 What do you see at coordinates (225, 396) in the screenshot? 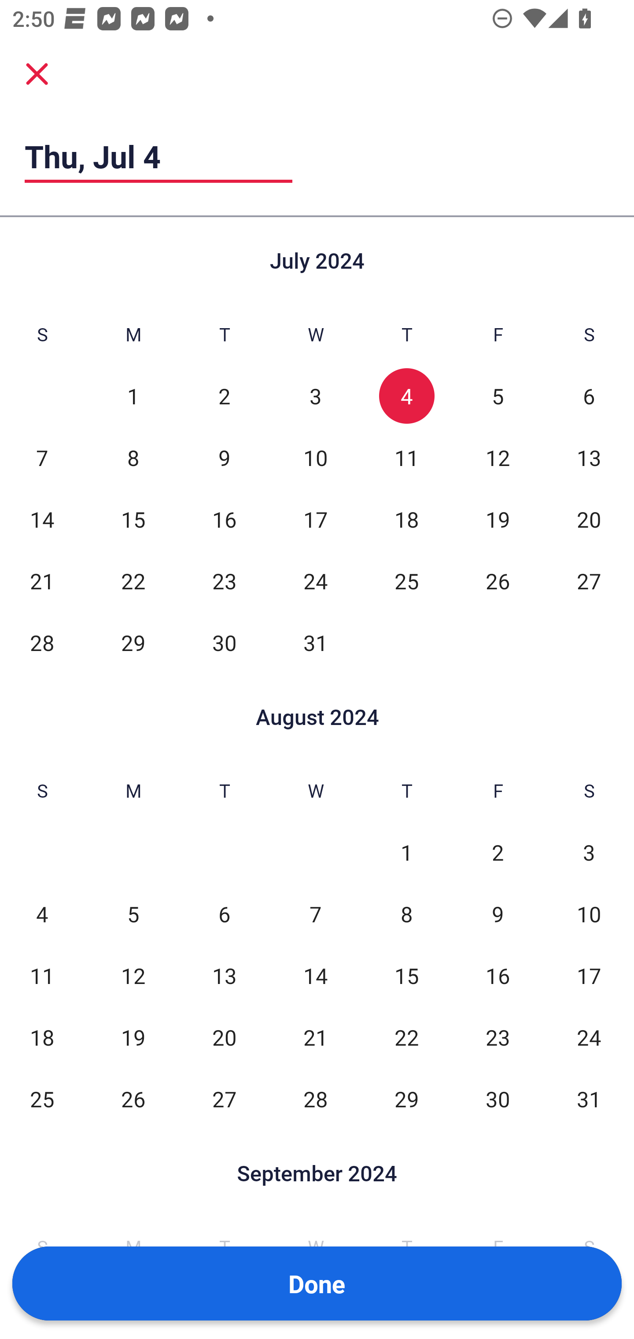
I see `2 Tue, Jul 2, Not Selected` at bounding box center [225, 396].